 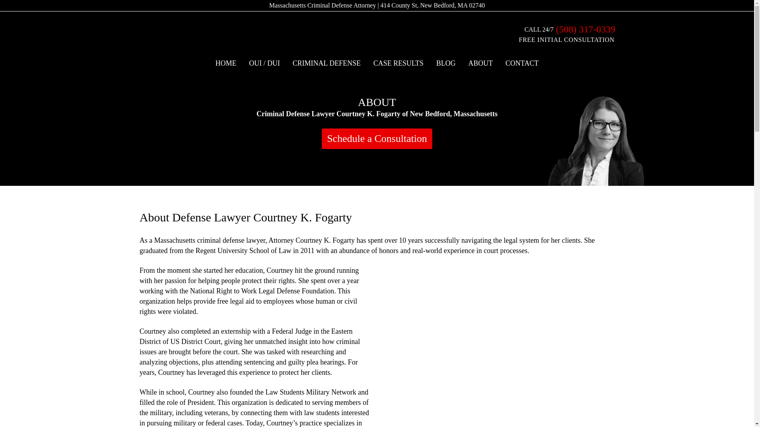 What do you see at coordinates (327, 63) in the screenshot?
I see `CRIMINAL DEFENSE` at bounding box center [327, 63].